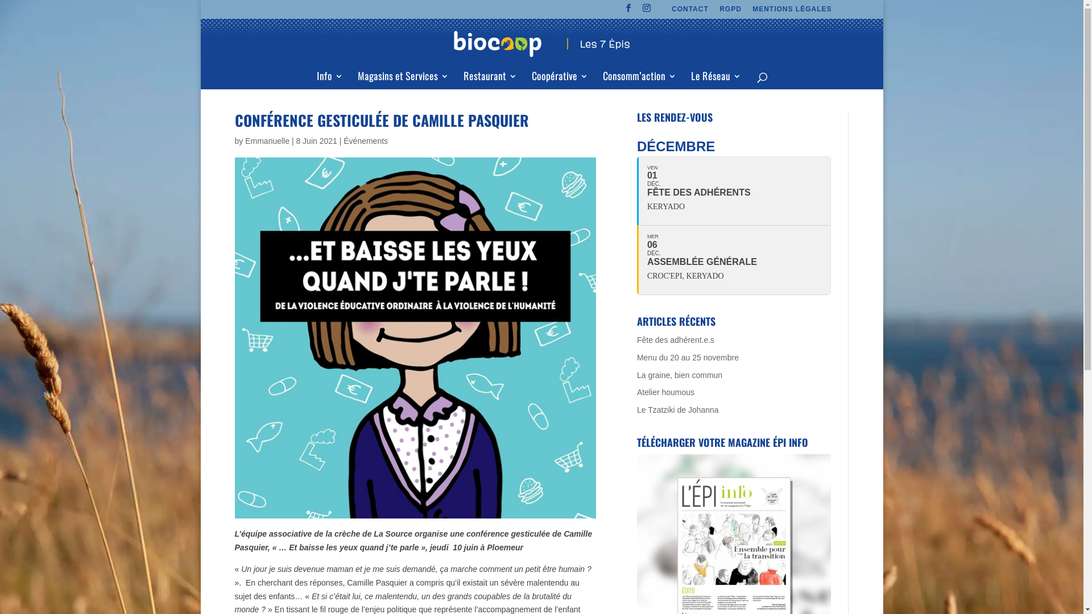 The width and height of the screenshot is (1092, 614). Describe the element at coordinates (490, 80) in the screenshot. I see `Restaurant` at that location.